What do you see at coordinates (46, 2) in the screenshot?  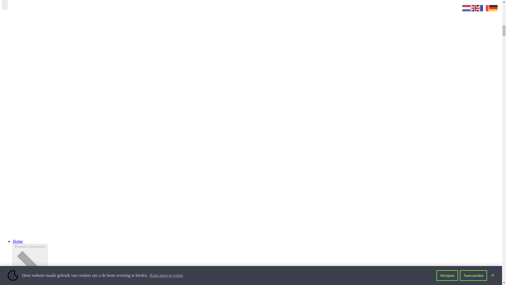 I see `Frequently Asked Questions for Dealers` at bounding box center [46, 2].